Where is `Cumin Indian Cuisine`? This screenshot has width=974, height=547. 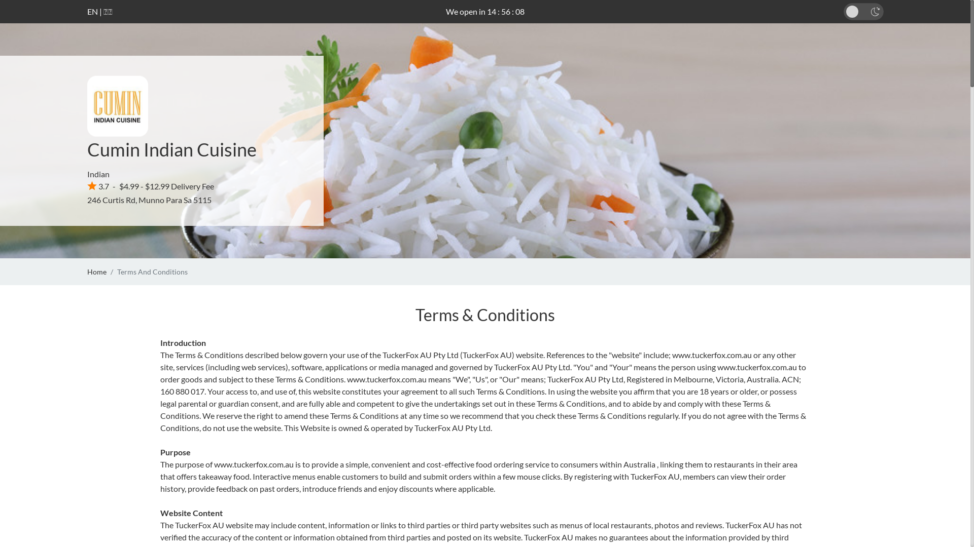
Cumin Indian Cuisine is located at coordinates (172, 149).